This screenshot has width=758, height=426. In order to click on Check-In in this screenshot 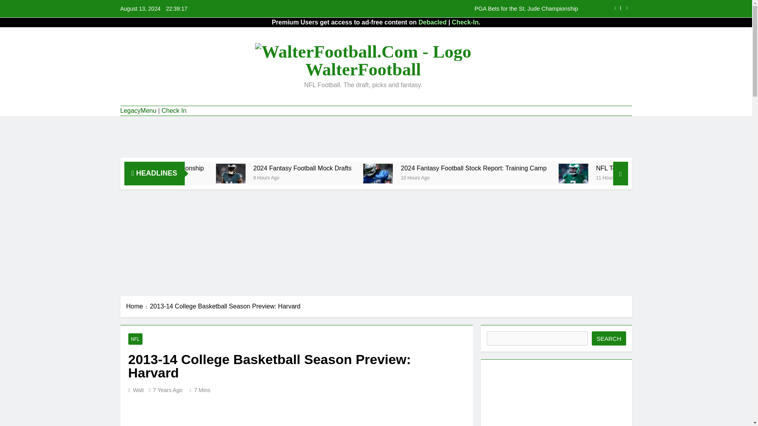, I will do `click(465, 22)`.